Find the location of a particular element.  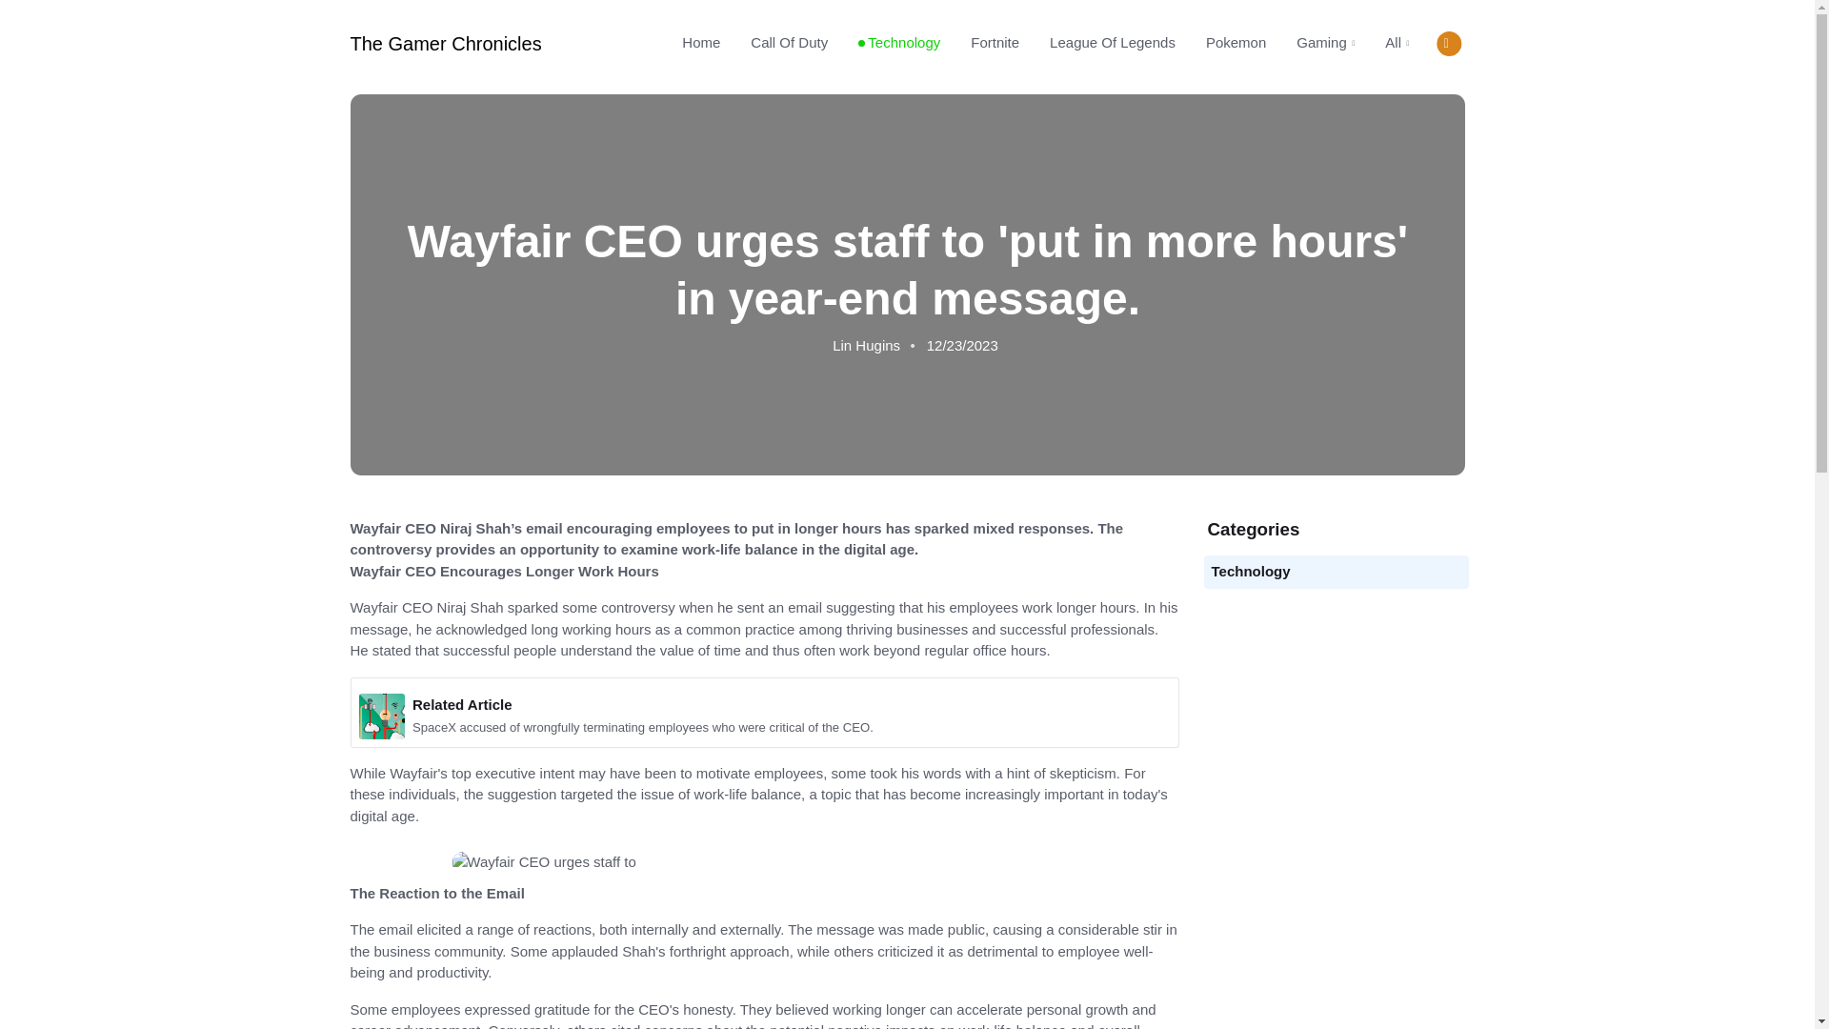

Fortnite is located at coordinates (995, 42).